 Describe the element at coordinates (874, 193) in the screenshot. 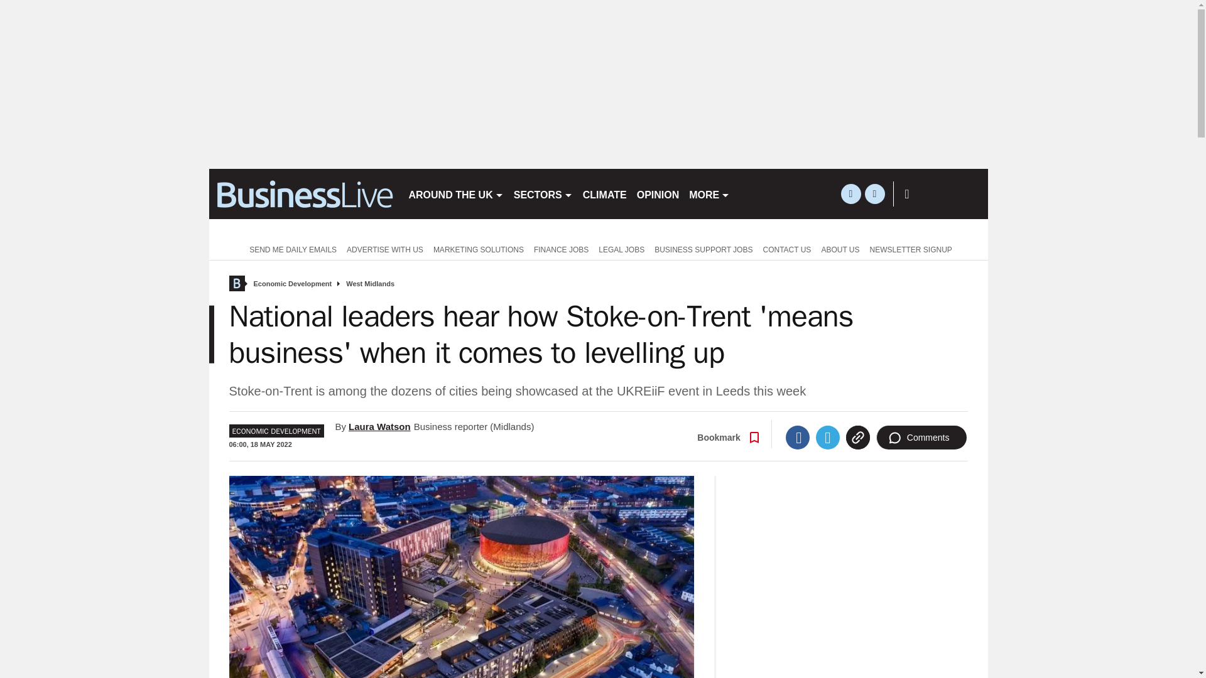

I see `linkedin` at that location.